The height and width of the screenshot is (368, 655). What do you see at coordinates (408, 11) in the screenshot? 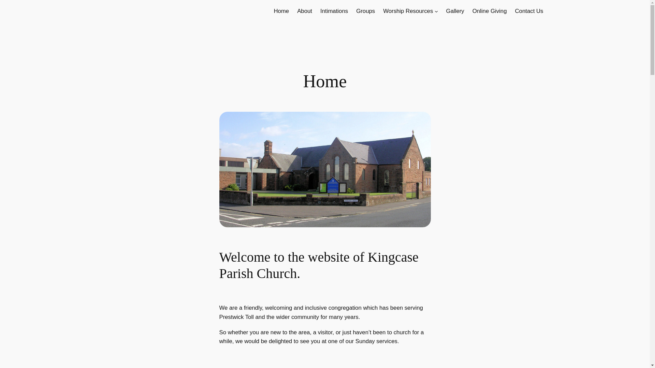
I see `Worship Resources` at bounding box center [408, 11].